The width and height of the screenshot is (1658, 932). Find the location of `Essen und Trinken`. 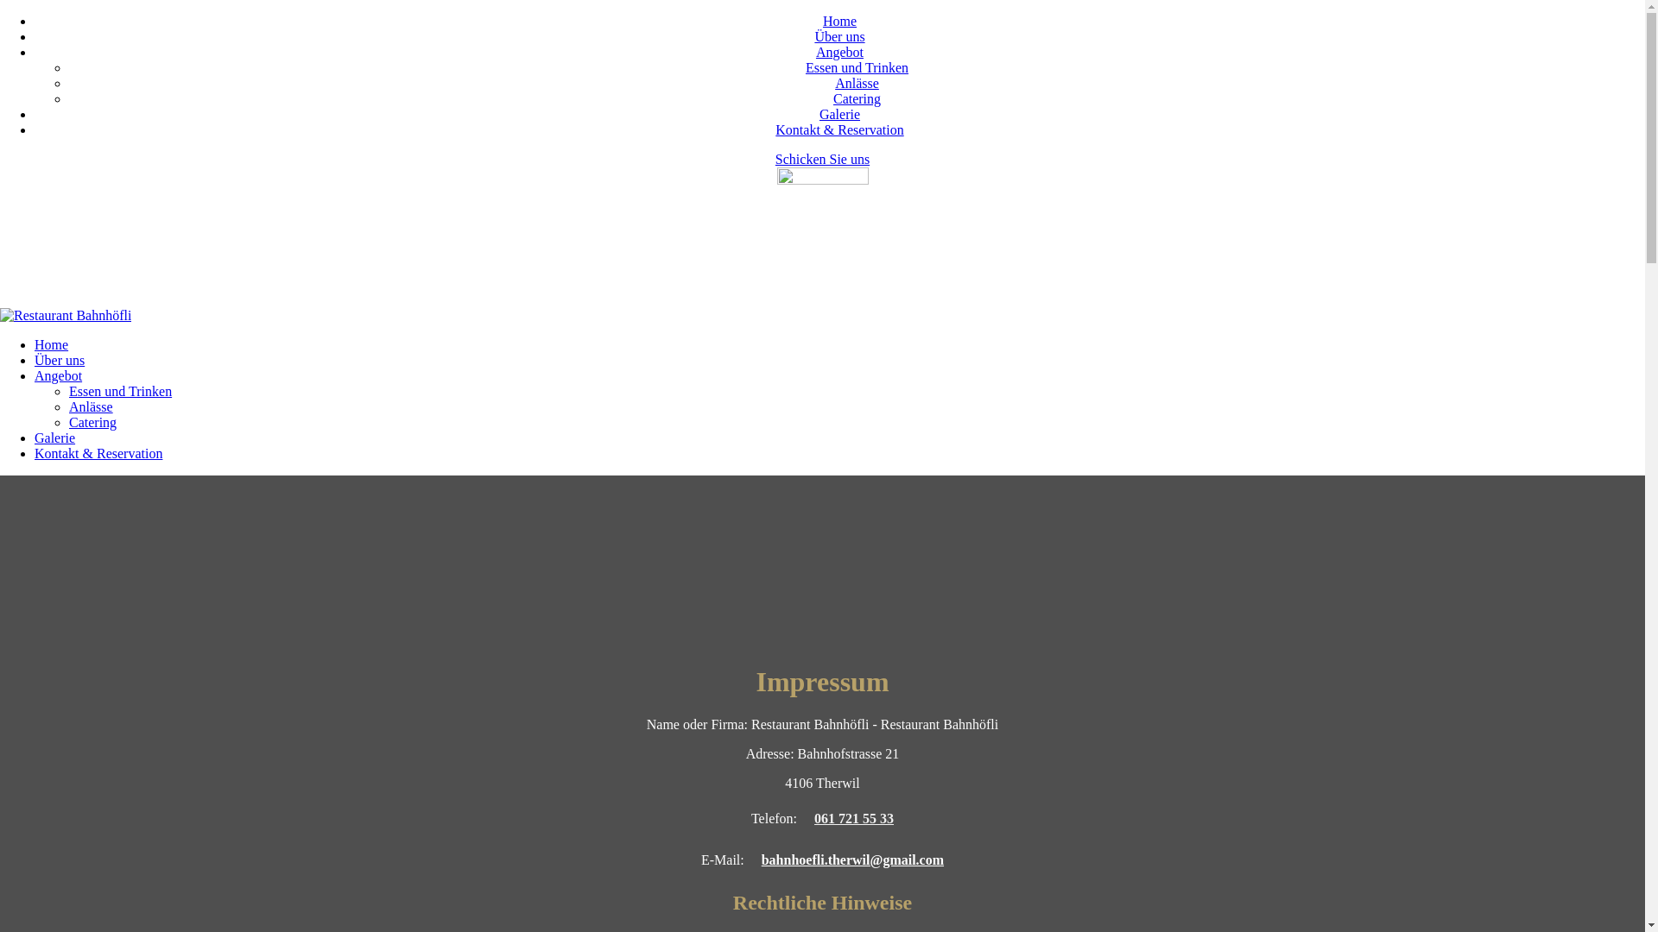

Essen und Trinken is located at coordinates (857, 67).